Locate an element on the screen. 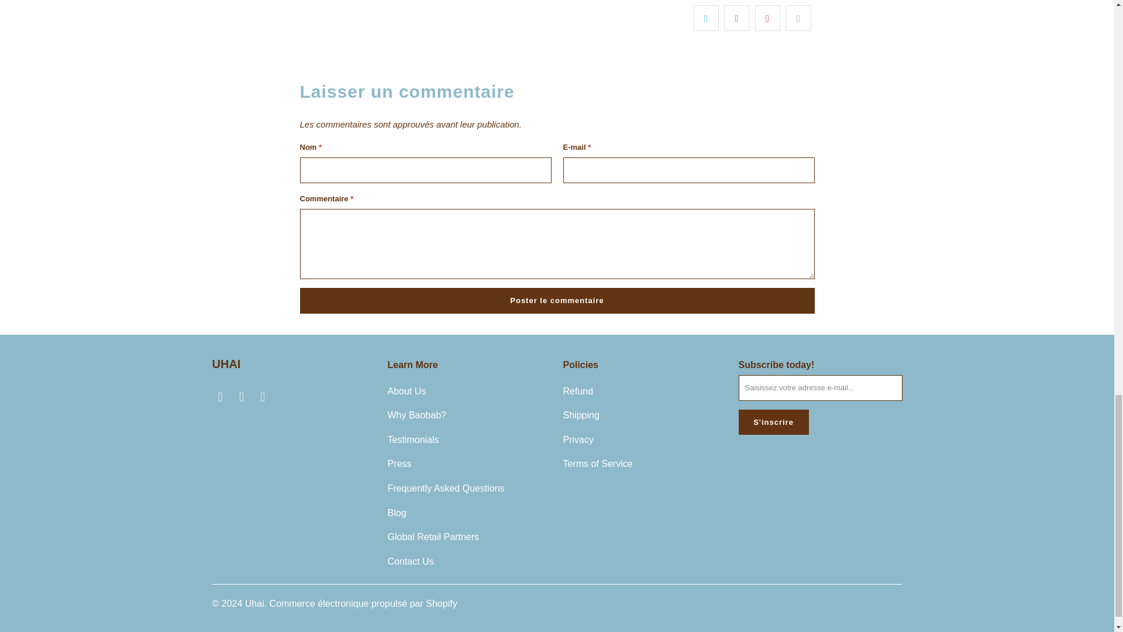  Poster le commentaire is located at coordinates (557, 301).